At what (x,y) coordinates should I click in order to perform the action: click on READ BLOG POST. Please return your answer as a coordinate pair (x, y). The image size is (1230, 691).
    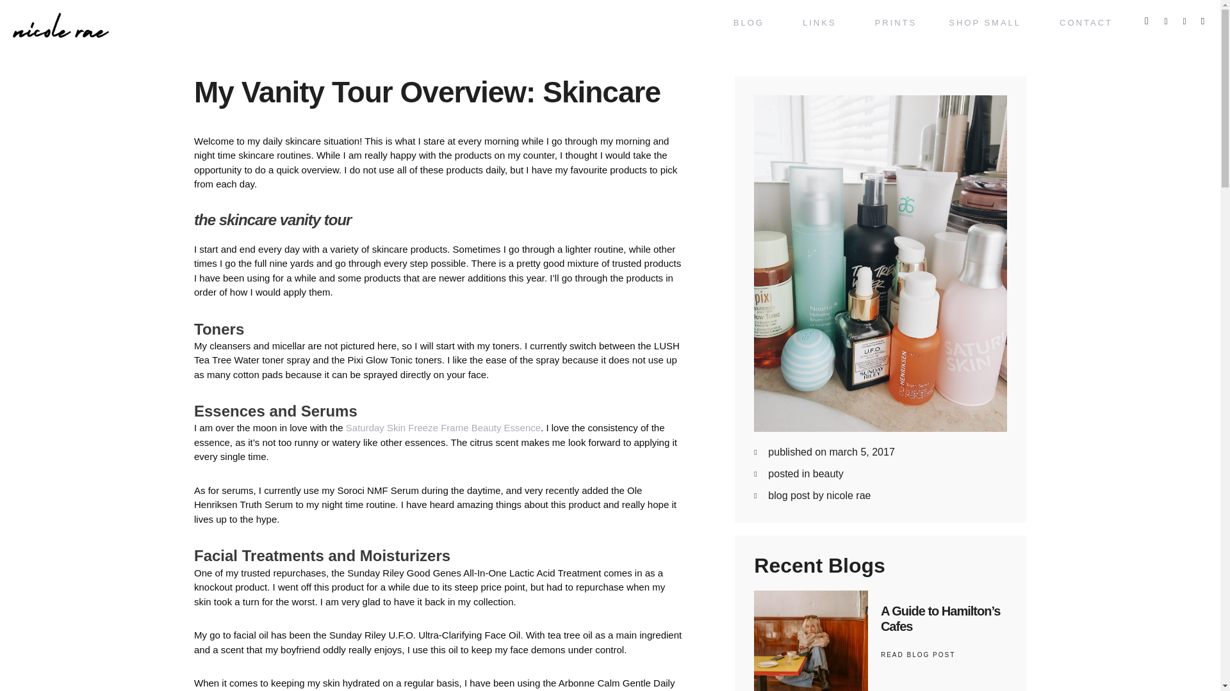
    Looking at the image, I should click on (917, 655).